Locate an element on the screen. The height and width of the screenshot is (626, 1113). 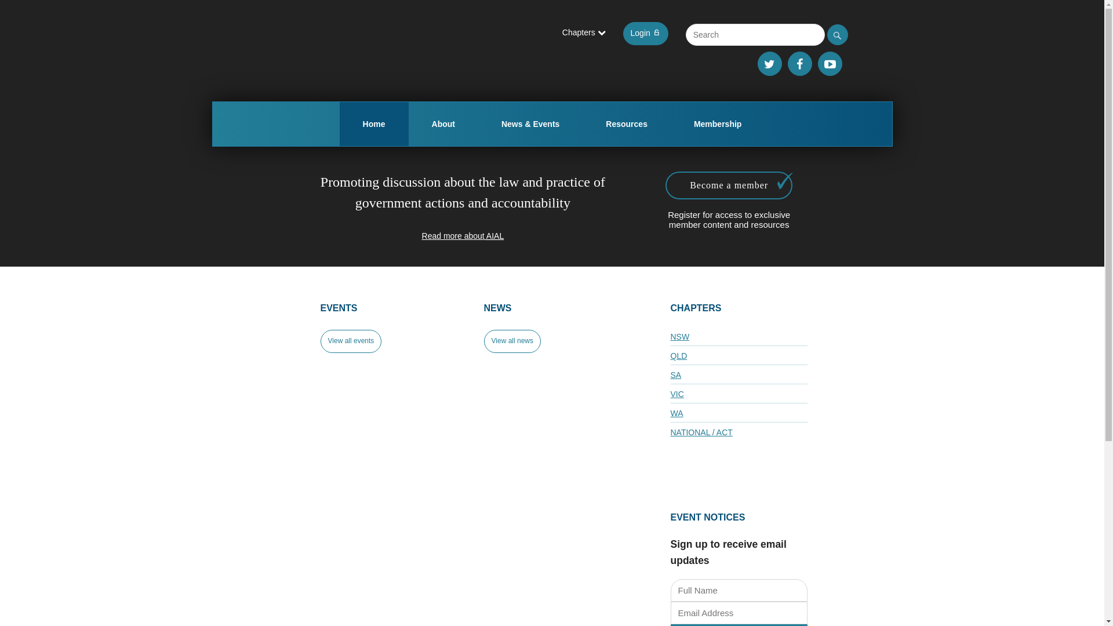
Read more about AIAL is located at coordinates (463, 236).